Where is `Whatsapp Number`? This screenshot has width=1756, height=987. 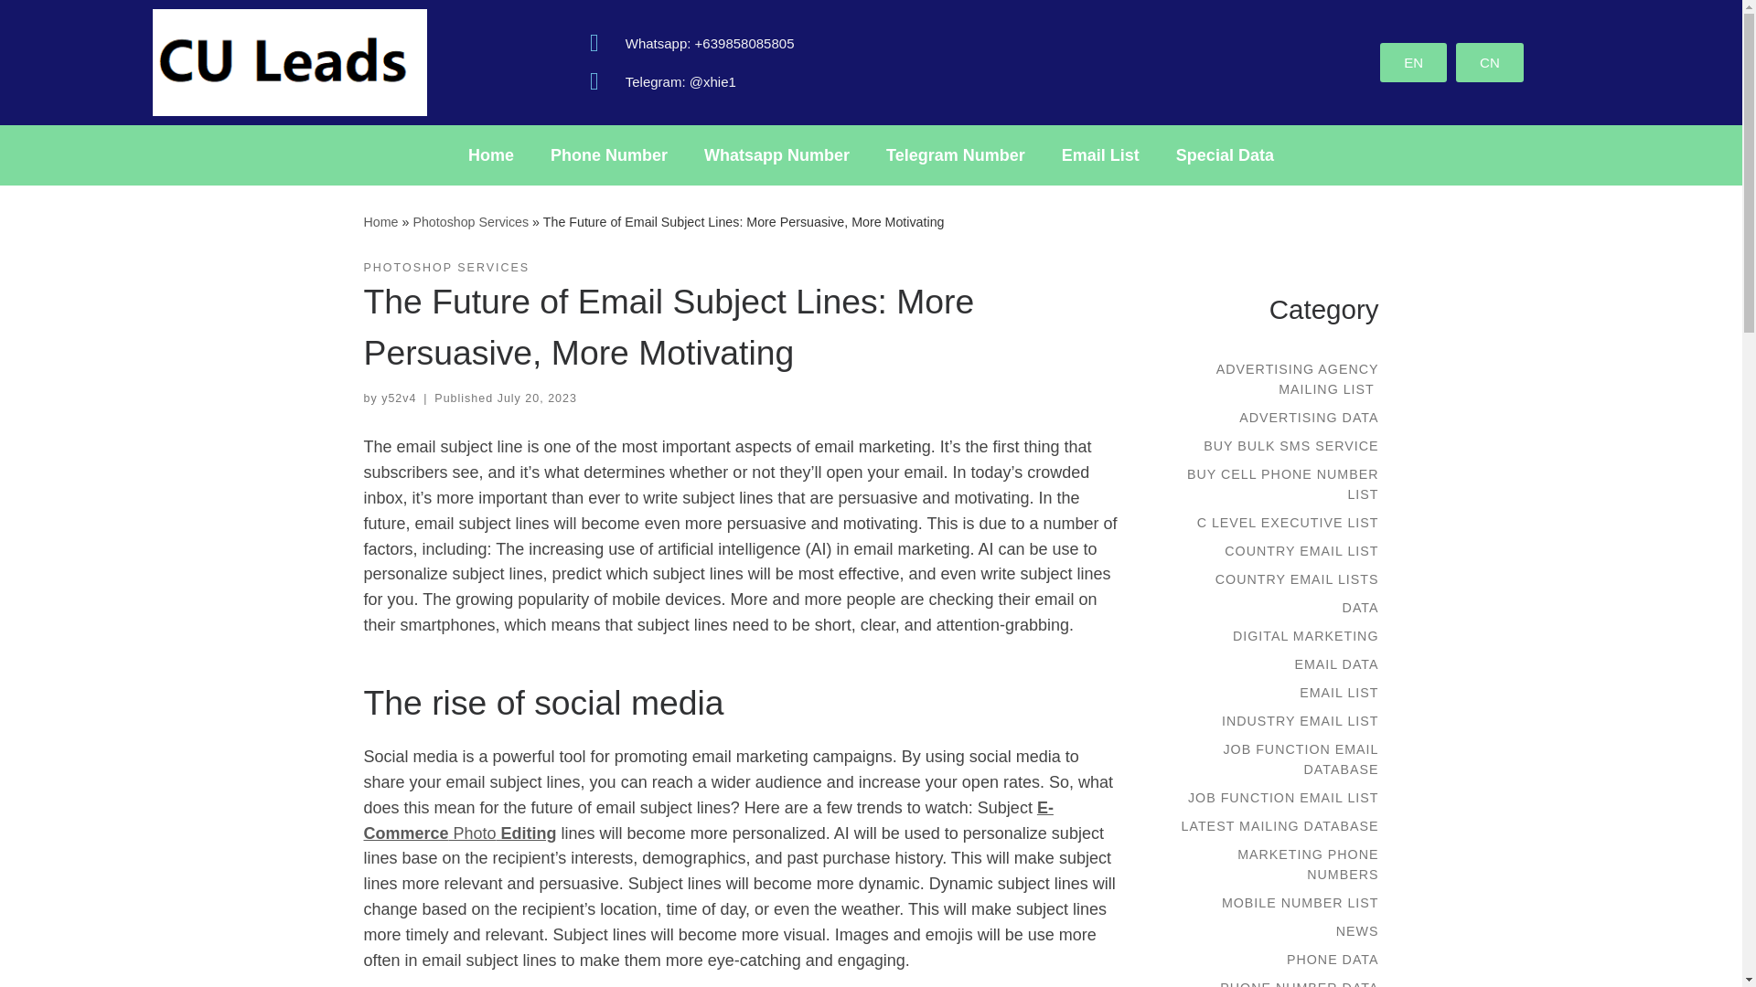 Whatsapp Number is located at coordinates (776, 155).